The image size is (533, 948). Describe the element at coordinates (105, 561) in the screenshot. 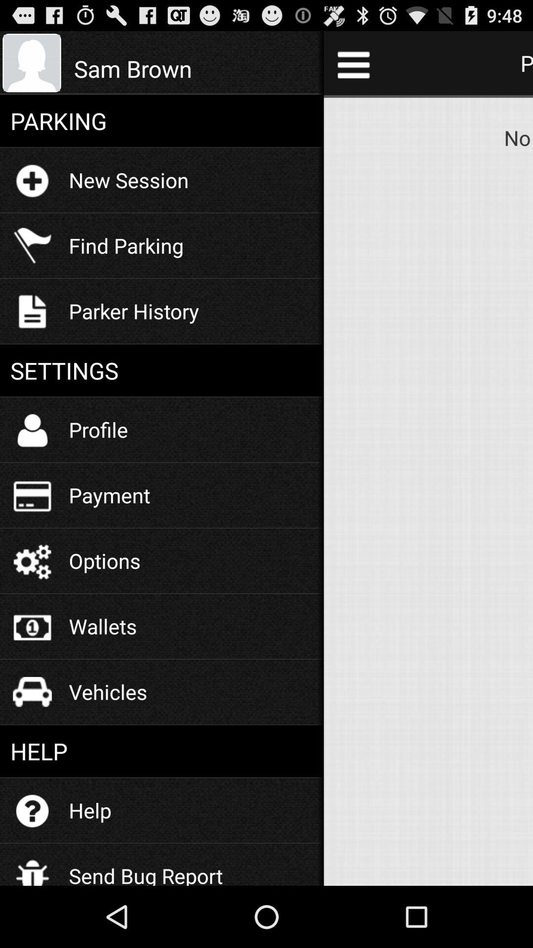

I see `jump to options icon` at that location.